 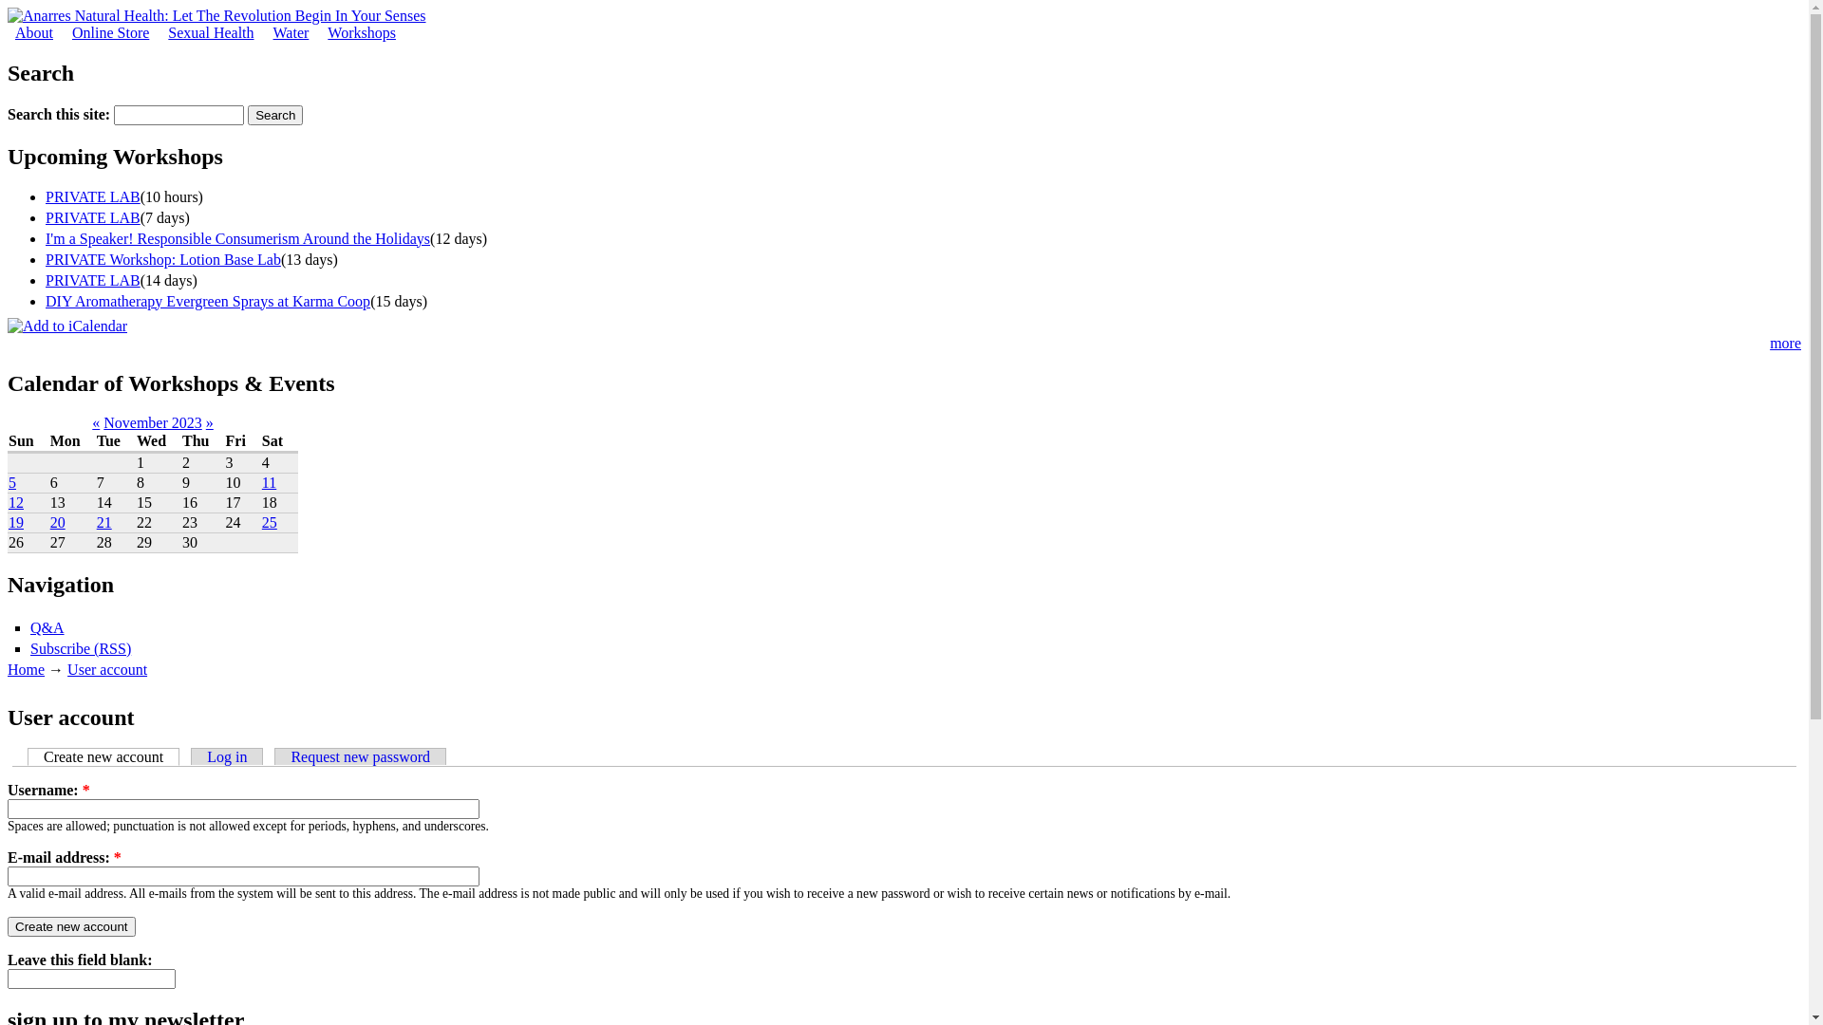 I want to click on 12, so click(x=16, y=503).